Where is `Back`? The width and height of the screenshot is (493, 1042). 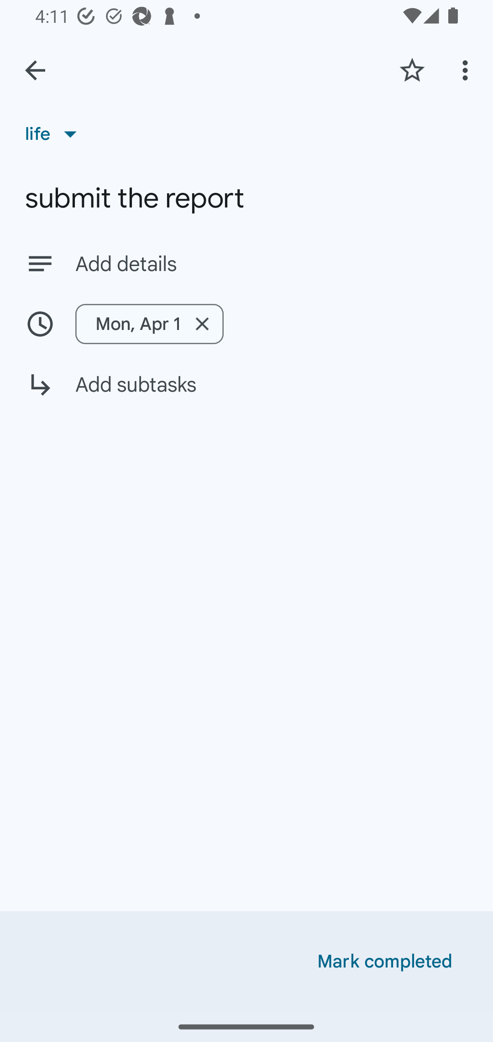
Back is located at coordinates (35, 70).